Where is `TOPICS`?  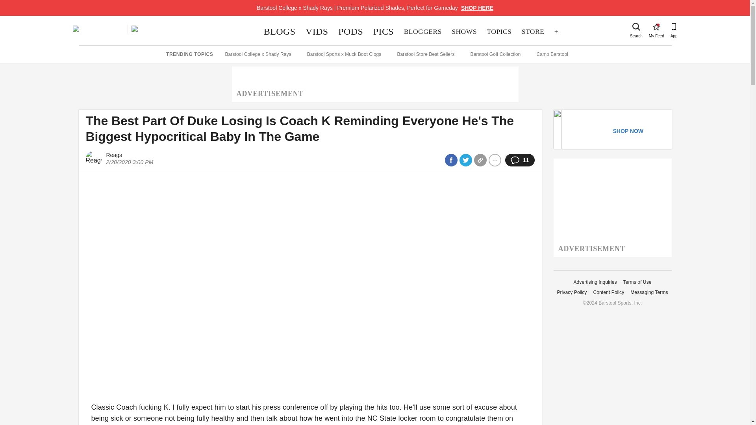 TOPICS is located at coordinates (477, 8).